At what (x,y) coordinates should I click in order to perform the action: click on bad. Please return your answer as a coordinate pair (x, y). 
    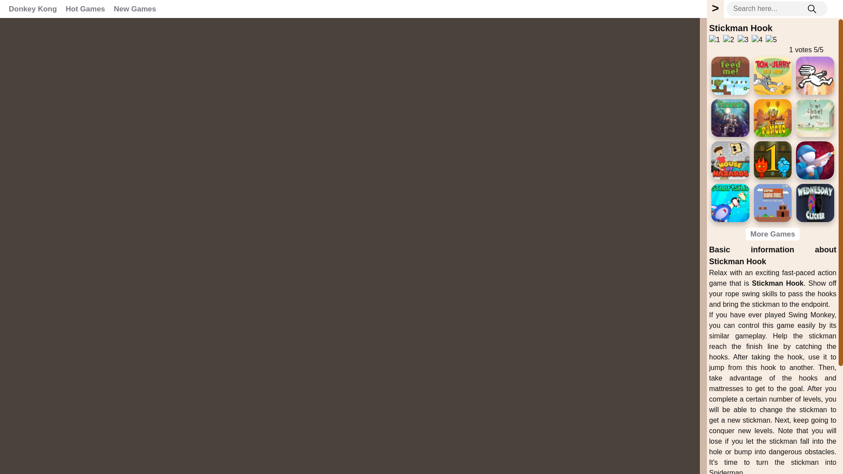
    Looking at the image, I should click on (714, 39).